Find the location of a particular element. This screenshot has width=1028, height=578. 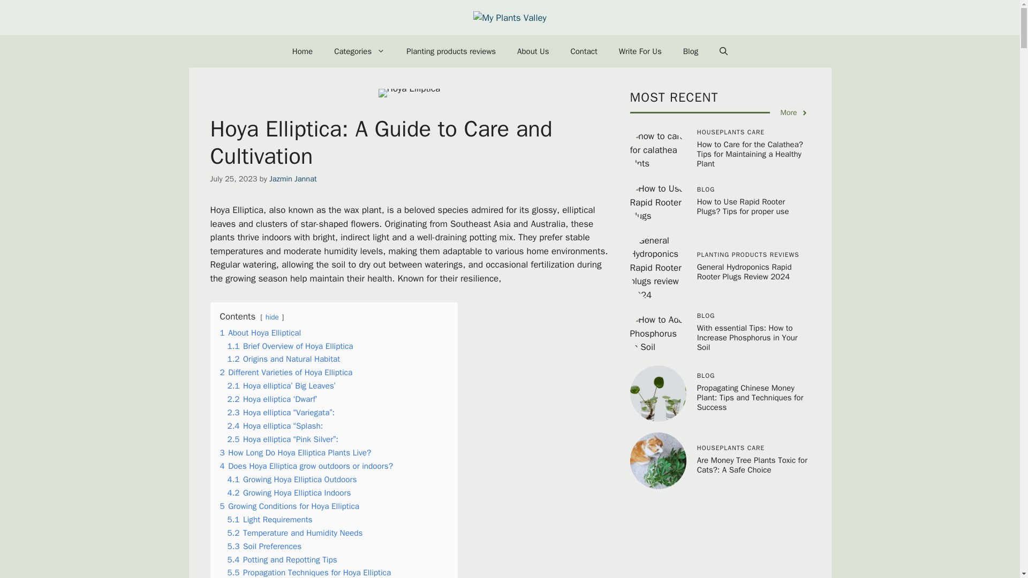

1.2 Origins and Natural Habitat is located at coordinates (284, 359).